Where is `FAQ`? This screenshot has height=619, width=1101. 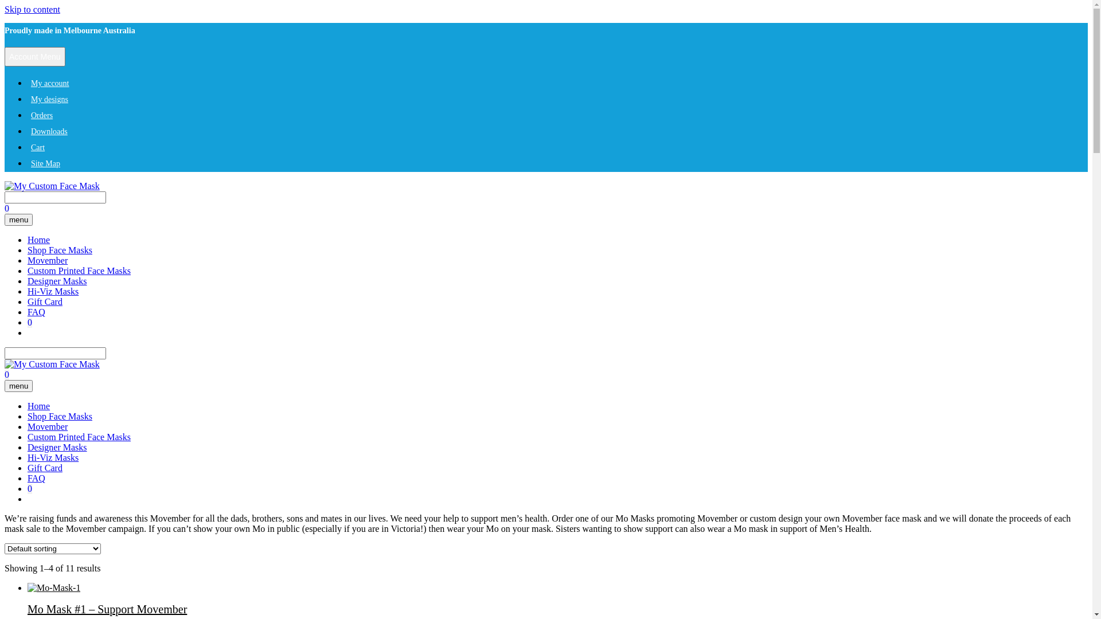
FAQ is located at coordinates (37, 478).